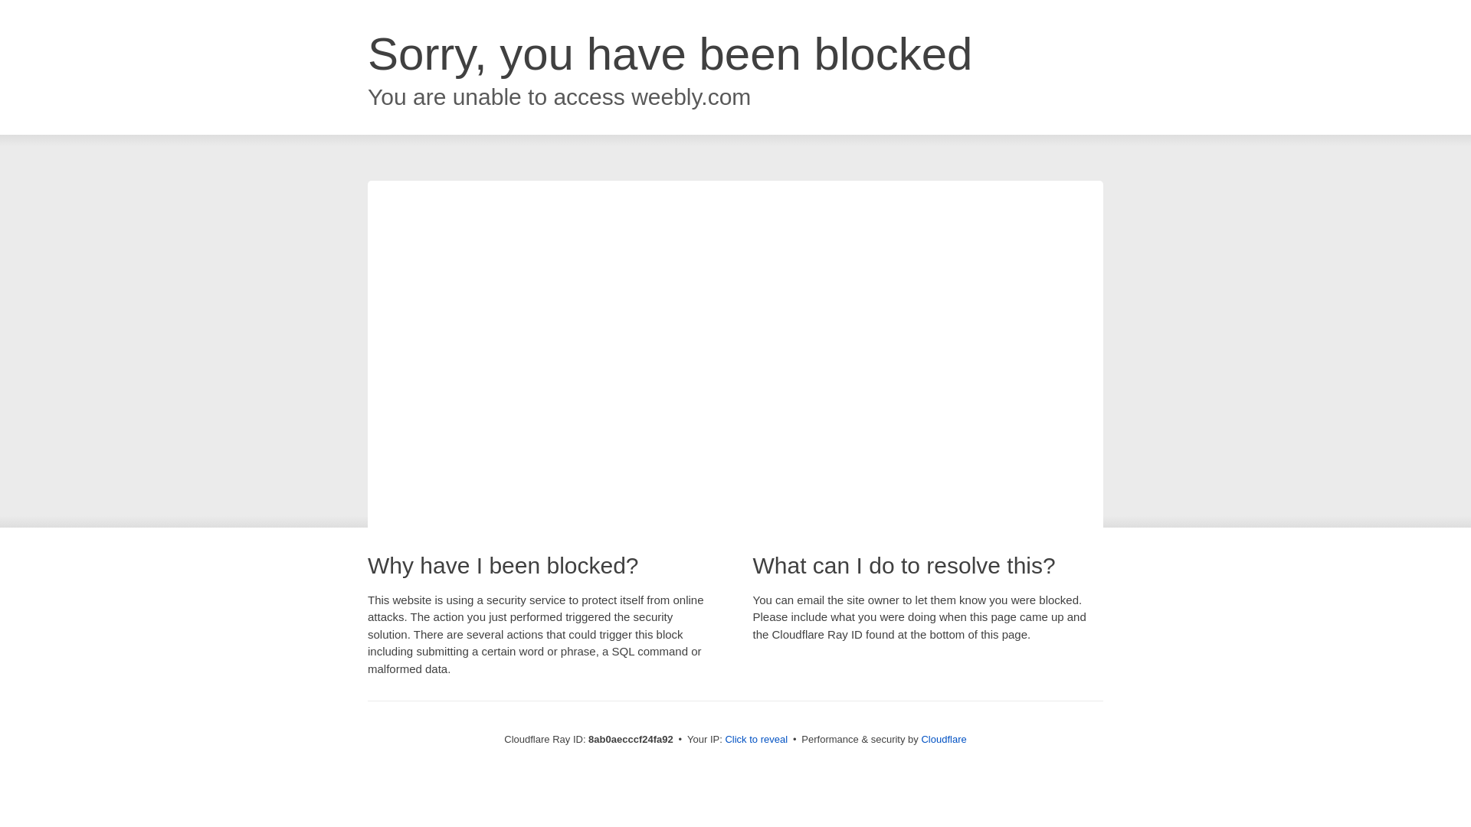 The height and width of the screenshot is (827, 1471). Describe the element at coordinates (755, 740) in the screenshot. I see `Click to reveal` at that location.